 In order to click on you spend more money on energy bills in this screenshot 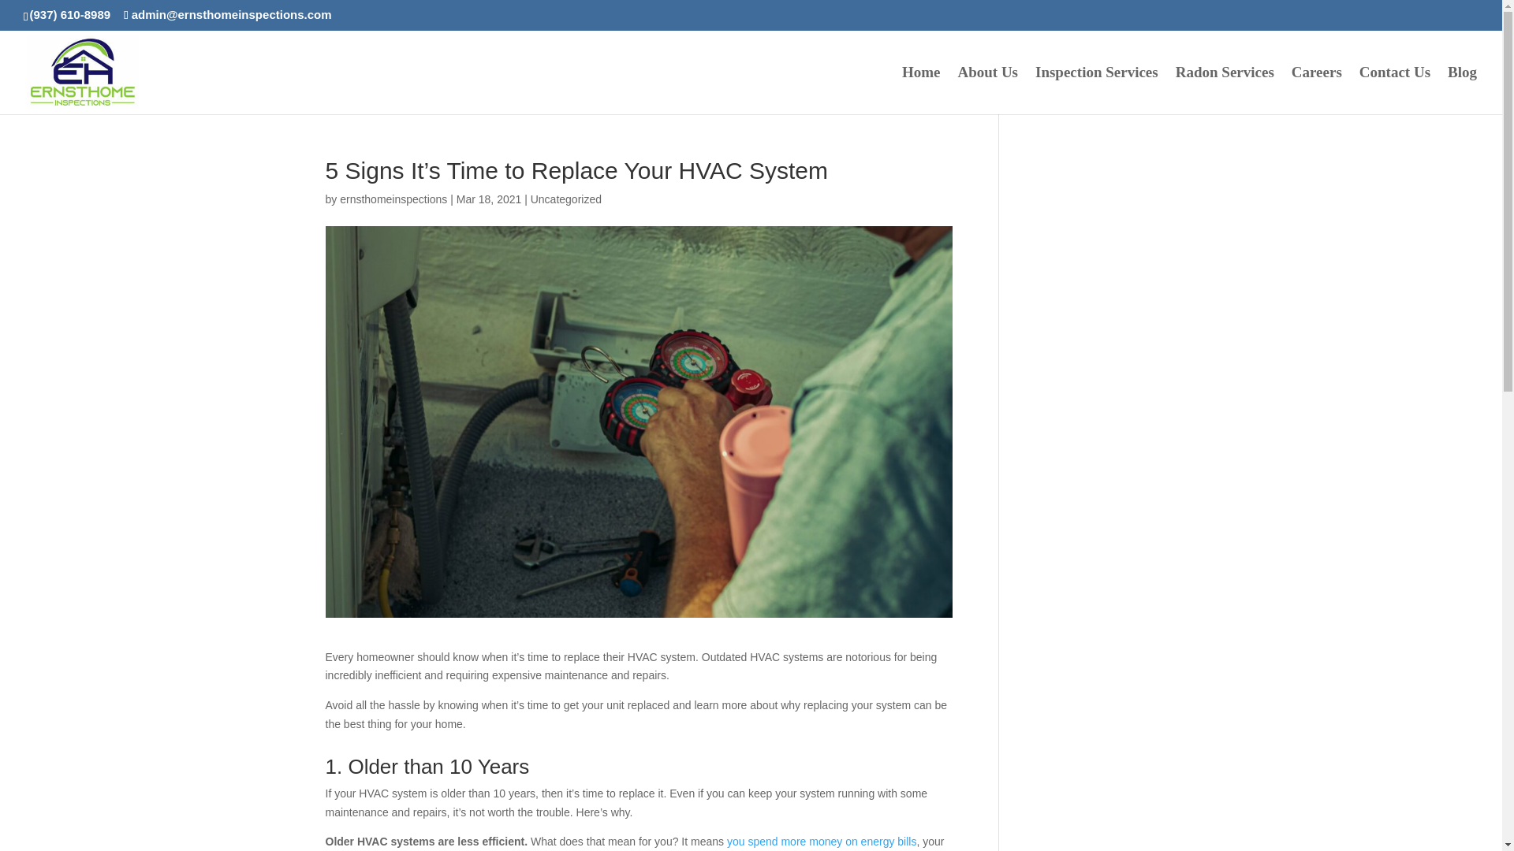, I will do `click(821, 841)`.